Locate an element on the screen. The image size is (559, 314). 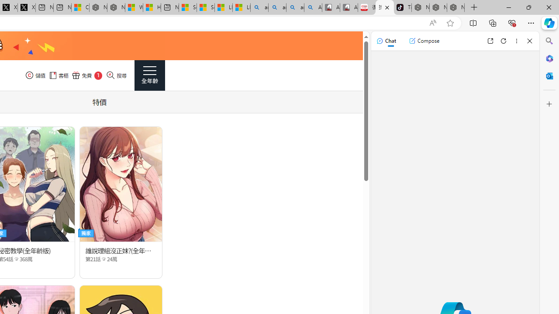
Nordace Siena Pro 15 Backpack is located at coordinates (438, 8).